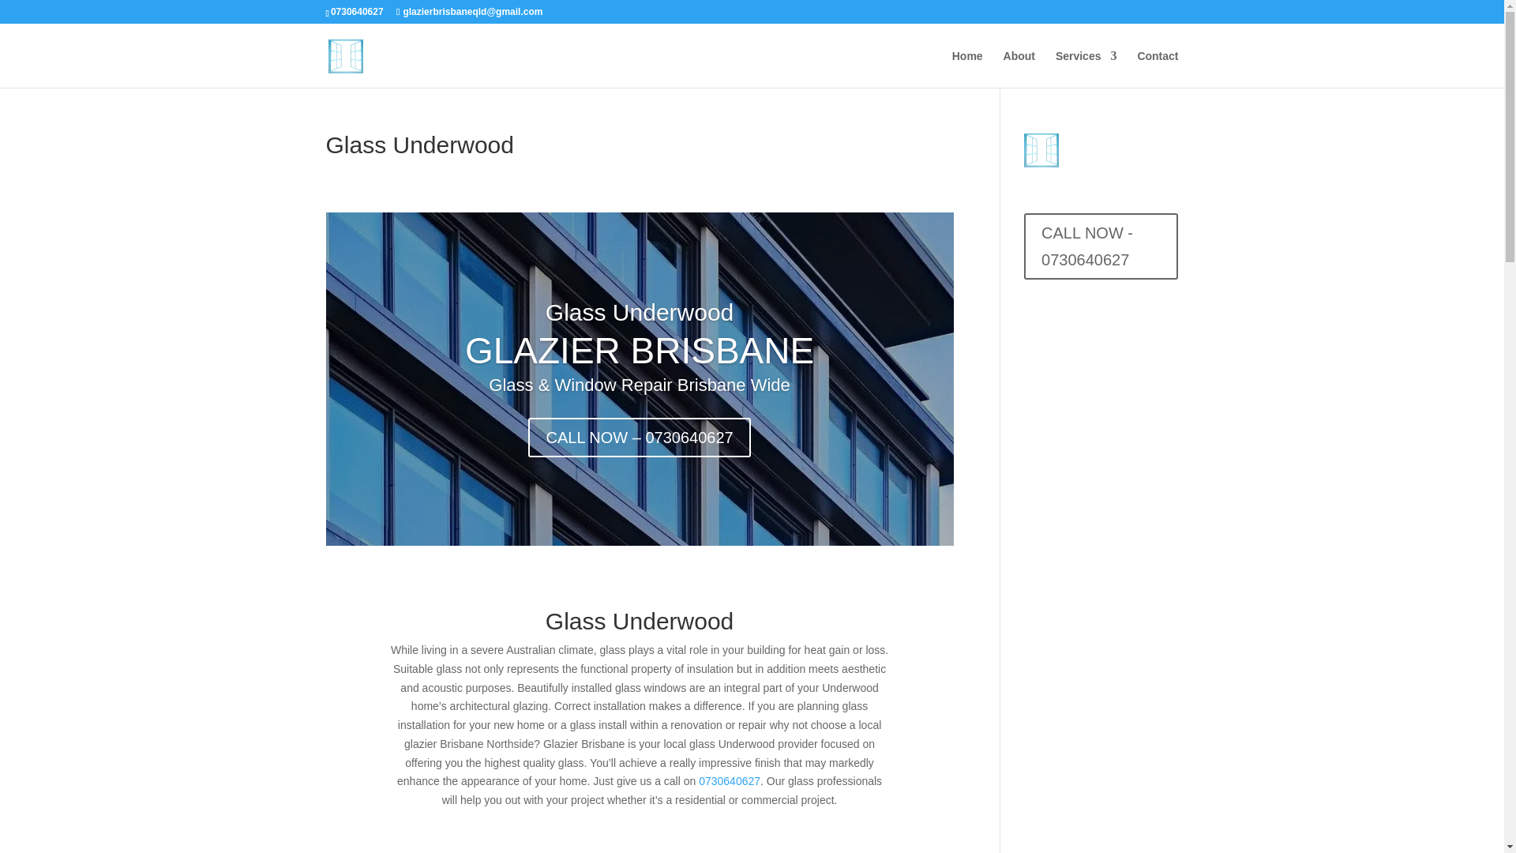  I want to click on 0730640627, so click(358, 11).